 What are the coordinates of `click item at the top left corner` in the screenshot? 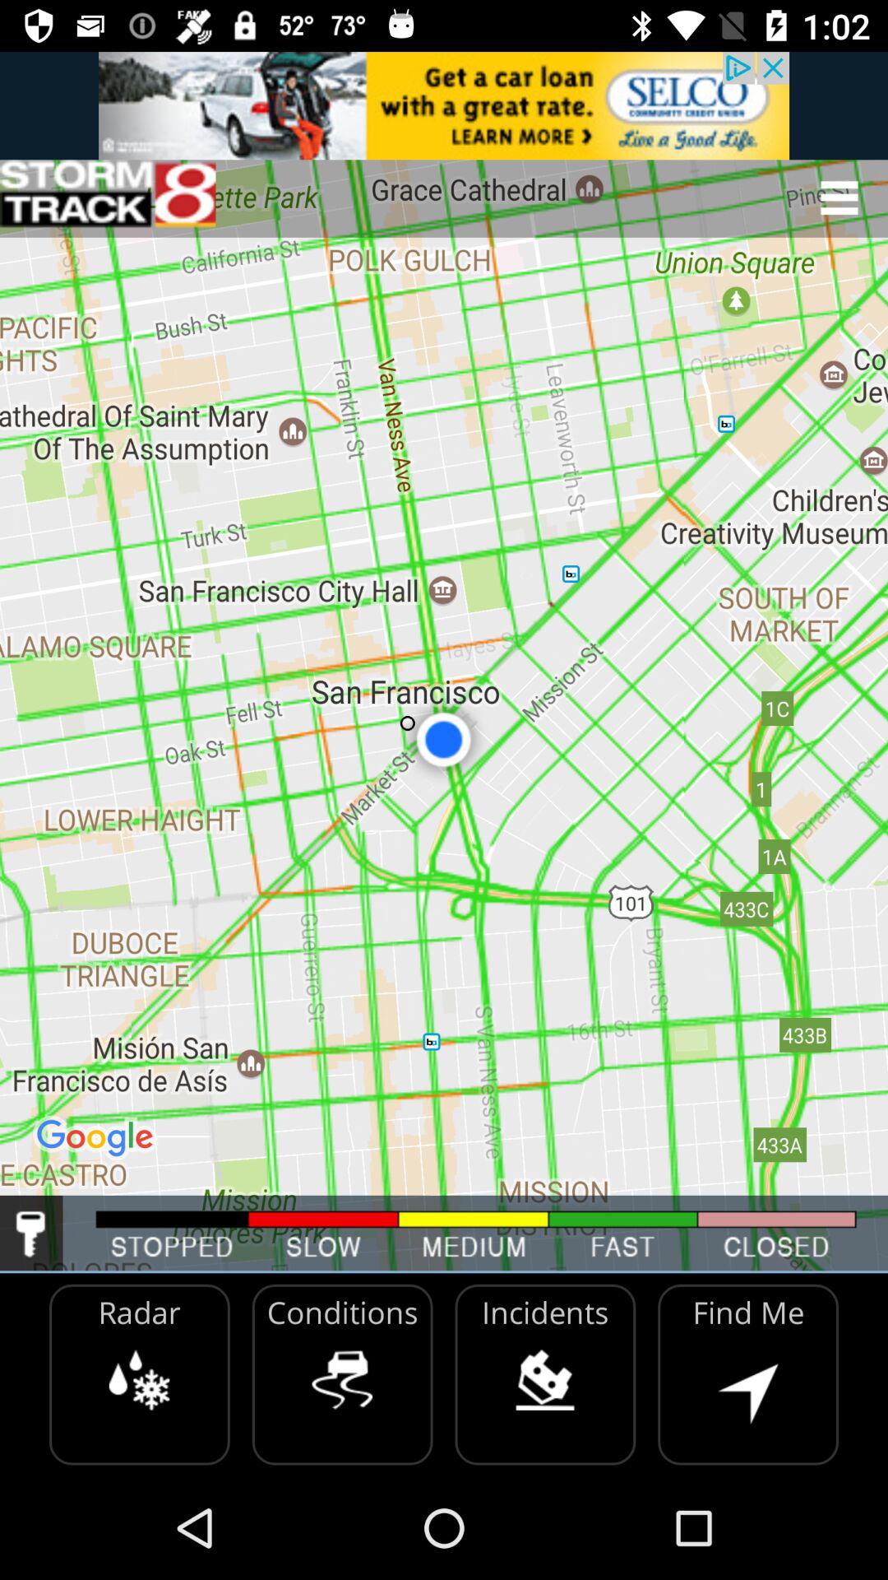 It's located at (108, 197).